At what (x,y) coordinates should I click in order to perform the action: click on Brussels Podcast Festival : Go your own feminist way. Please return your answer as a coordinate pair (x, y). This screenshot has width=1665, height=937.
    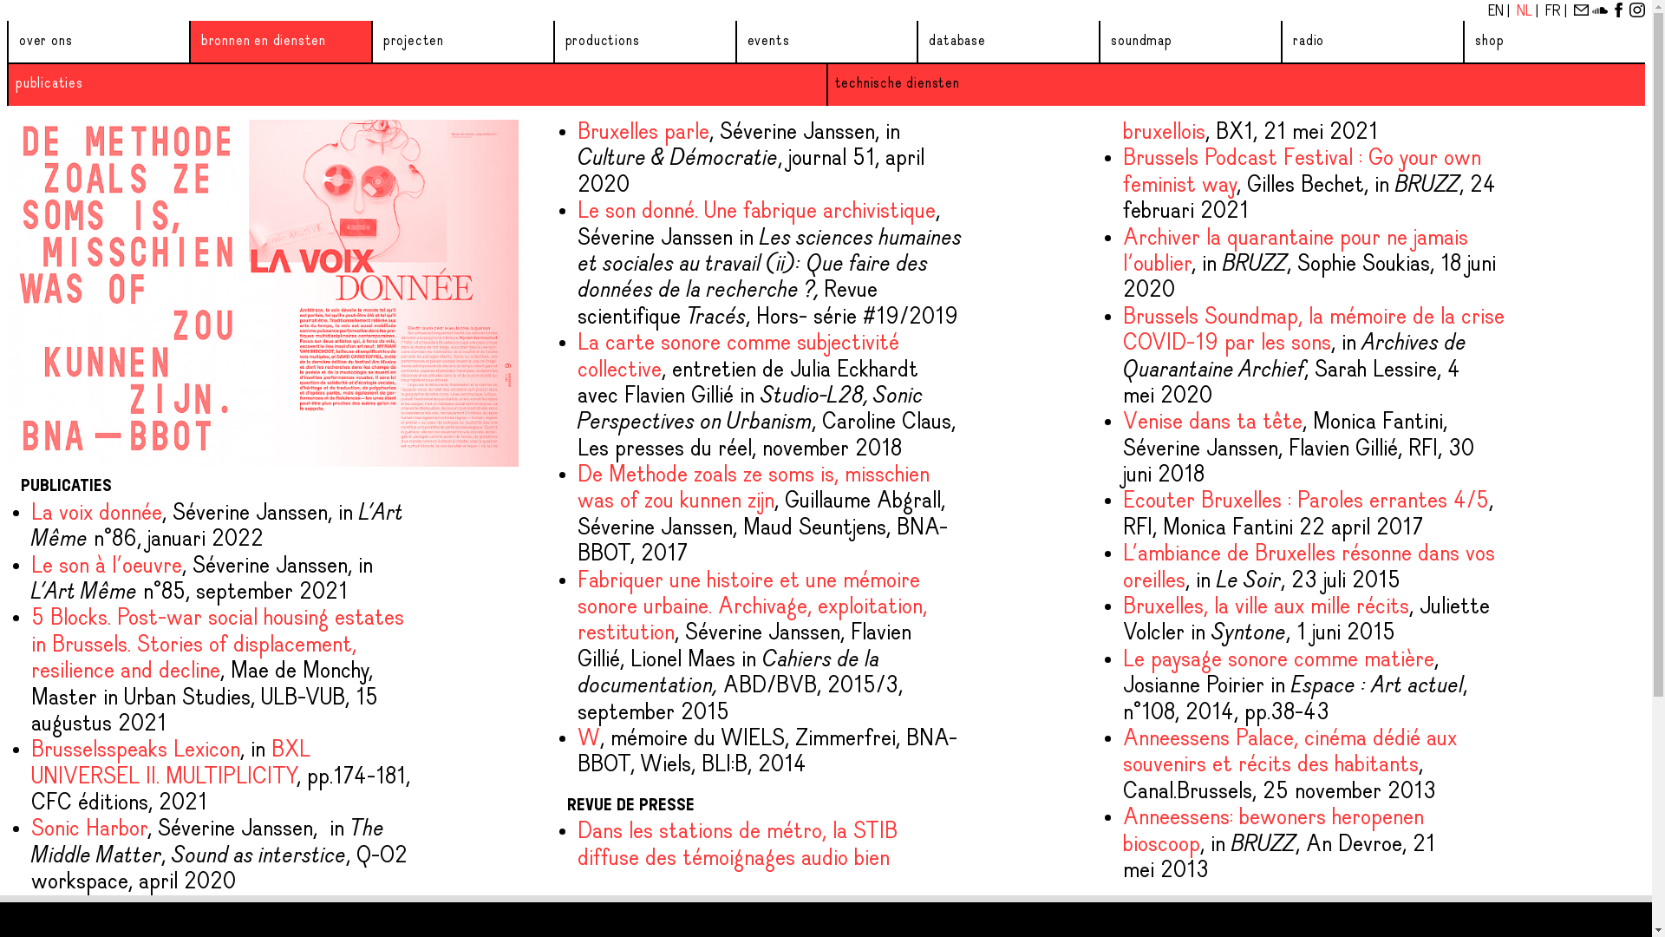
    Looking at the image, I should click on (1303, 172).